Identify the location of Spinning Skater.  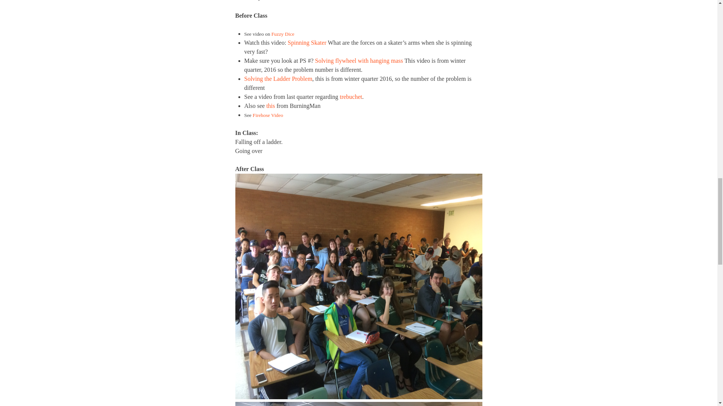
(307, 42).